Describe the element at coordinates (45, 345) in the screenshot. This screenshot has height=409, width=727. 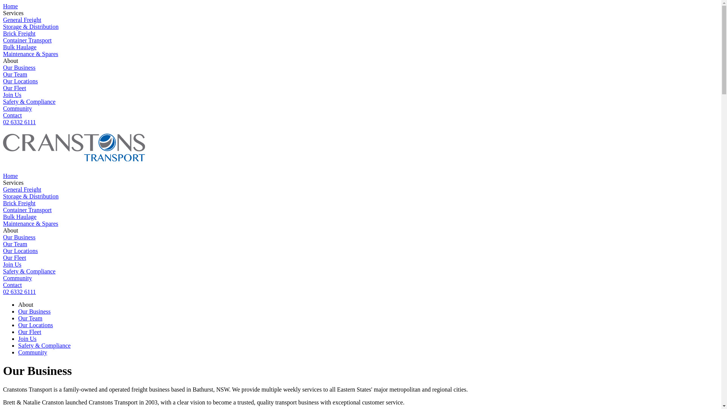
I see `Safety & Compliance` at that location.